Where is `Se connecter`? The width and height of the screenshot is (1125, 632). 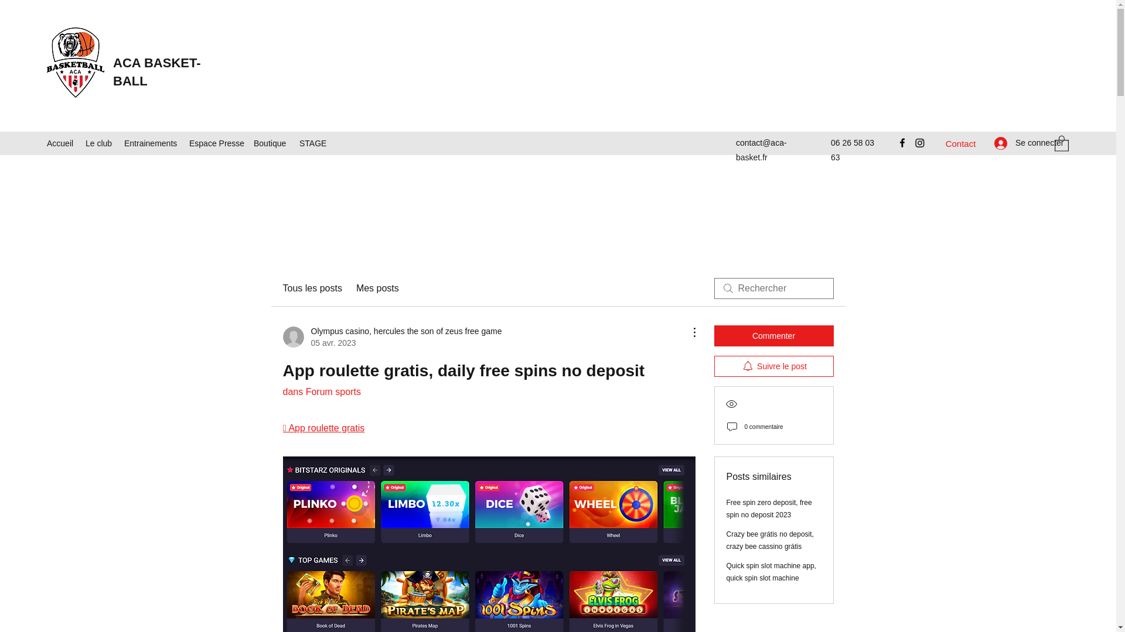
Se connecter is located at coordinates (1018, 143).